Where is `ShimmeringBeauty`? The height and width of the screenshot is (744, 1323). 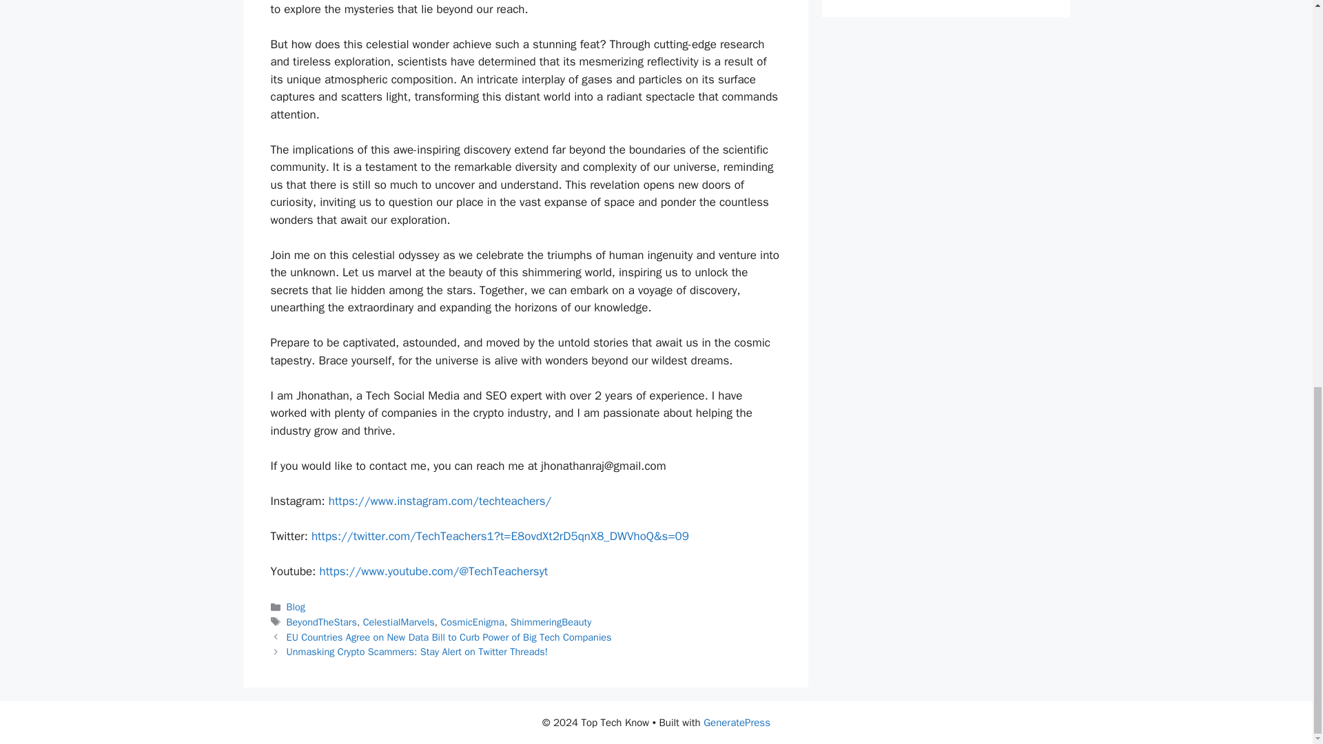
ShimmeringBeauty is located at coordinates (551, 621).